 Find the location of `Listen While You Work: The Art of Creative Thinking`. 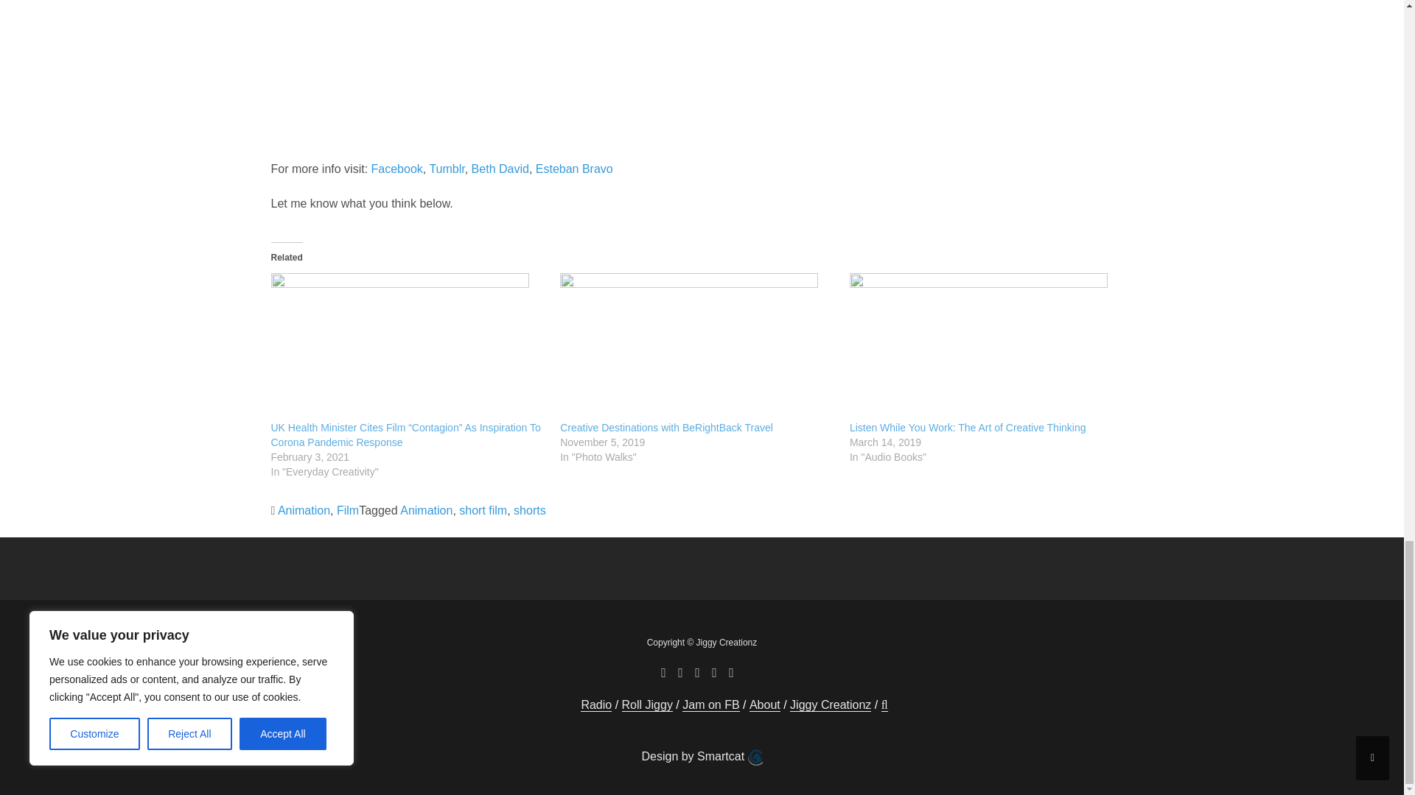

Listen While You Work: The Art of Creative Thinking is located at coordinates (968, 427).